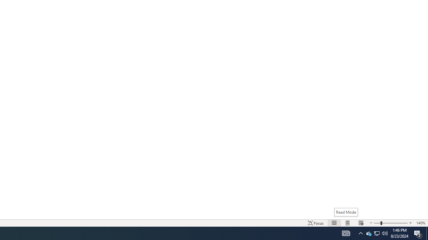 This screenshot has height=240, width=428. Describe the element at coordinates (371, 223) in the screenshot. I see `Decrease Text Size` at that location.